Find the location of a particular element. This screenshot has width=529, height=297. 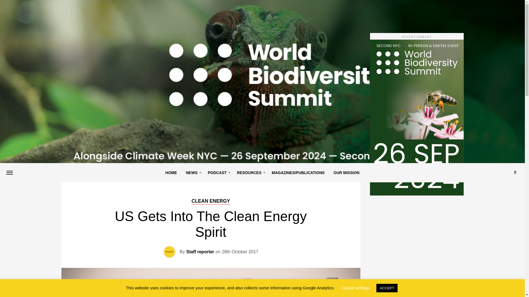

PODCAST is located at coordinates (218, 173).